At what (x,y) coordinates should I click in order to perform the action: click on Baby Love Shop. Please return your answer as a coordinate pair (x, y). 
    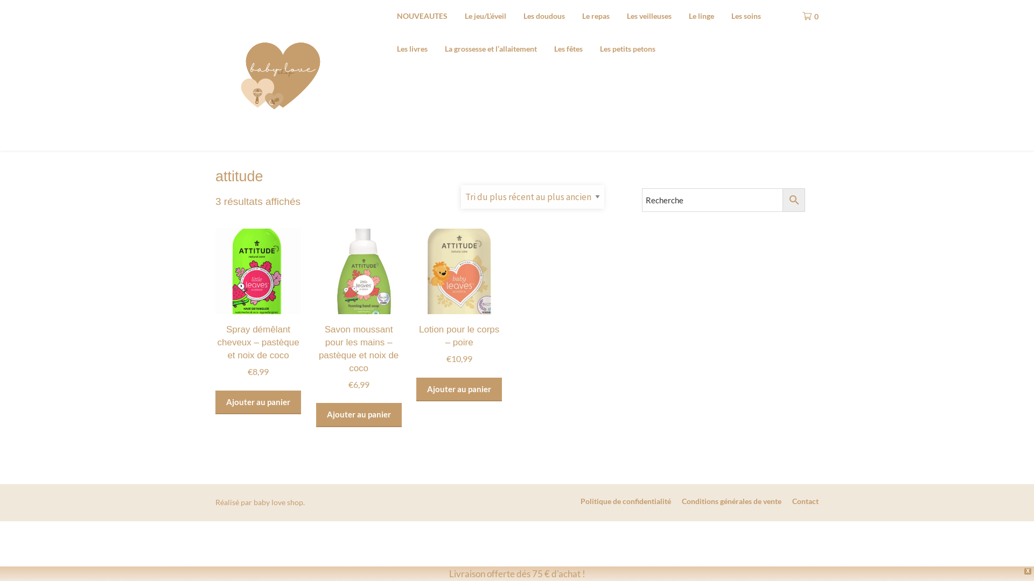
    Looking at the image, I should click on (368, 31).